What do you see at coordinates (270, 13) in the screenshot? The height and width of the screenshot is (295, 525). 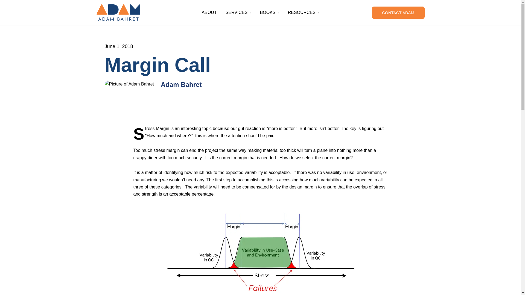 I see `BOOKS` at bounding box center [270, 13].